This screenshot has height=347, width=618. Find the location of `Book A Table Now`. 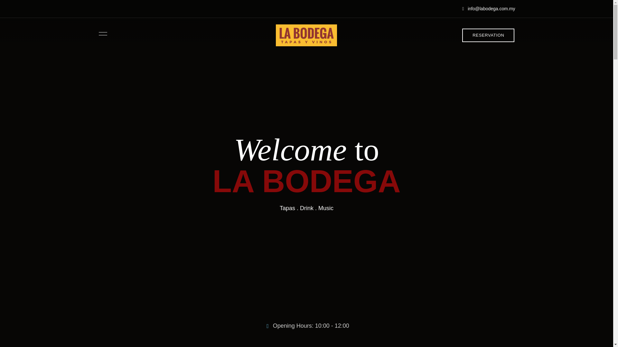

Book A Table Now is located at coordinates (307, 270).